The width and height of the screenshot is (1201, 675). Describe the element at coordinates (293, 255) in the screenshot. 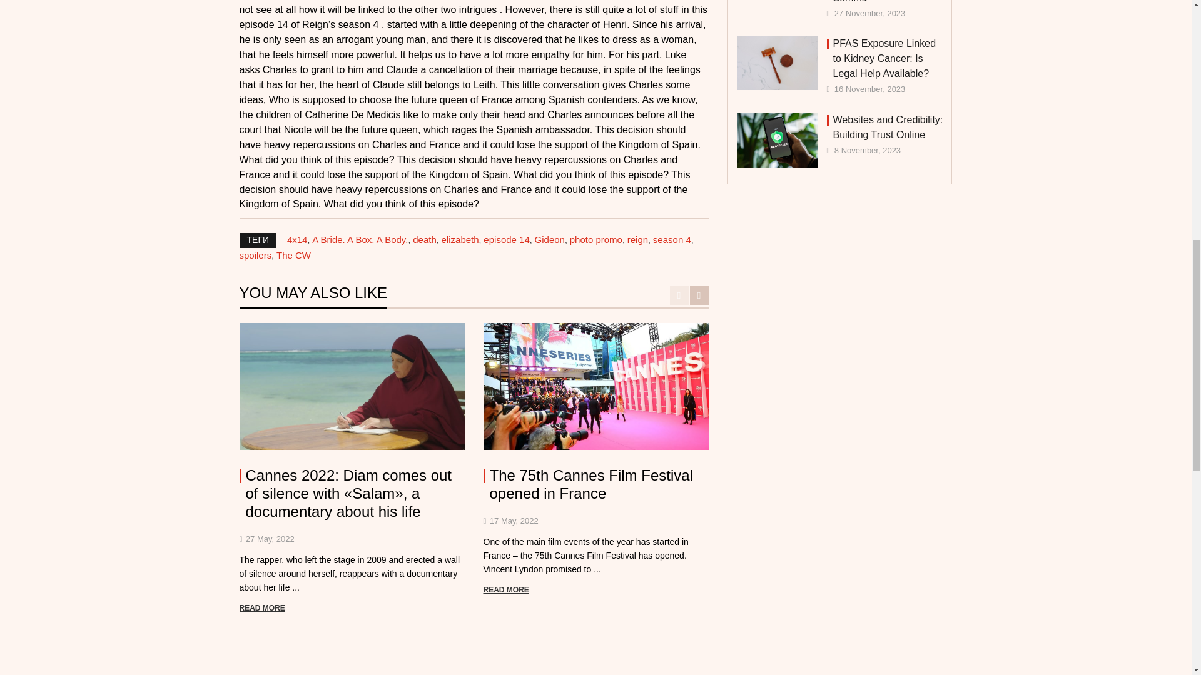

I see `The CW` at that location.